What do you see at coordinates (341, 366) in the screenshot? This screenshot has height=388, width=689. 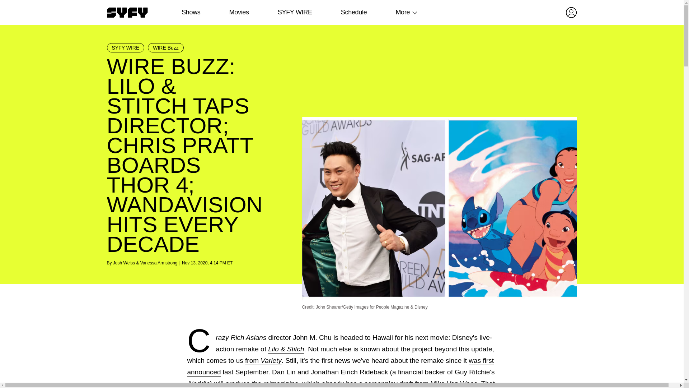 I see `was first announced` at bounding box center [341, 366].